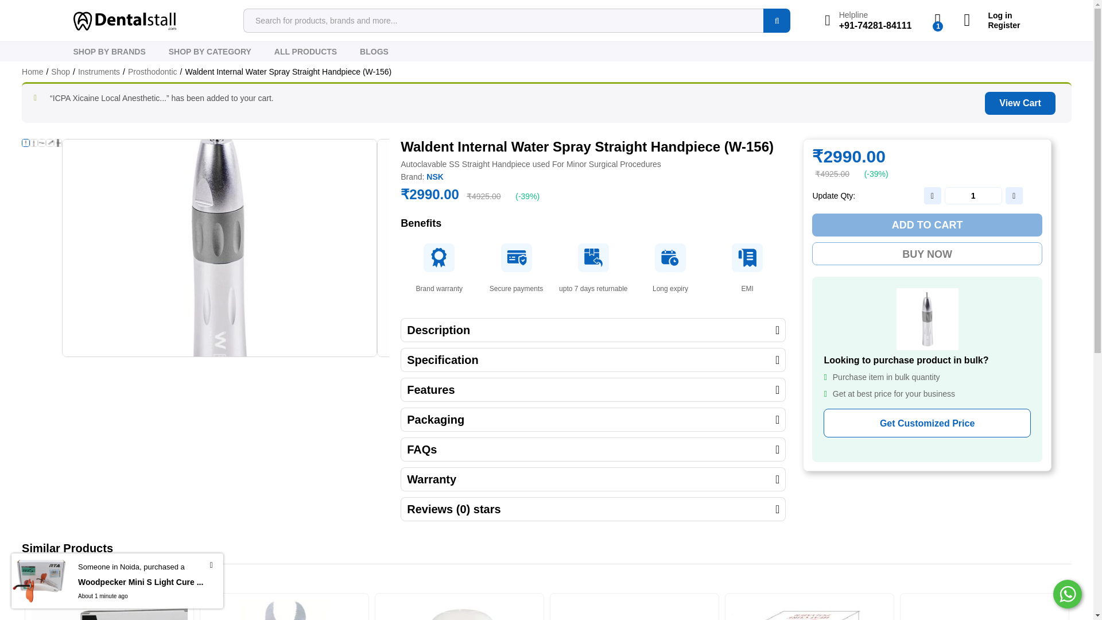  I want to click on Avue T Cem Ne - Dentalstall India, so click(635, 610).